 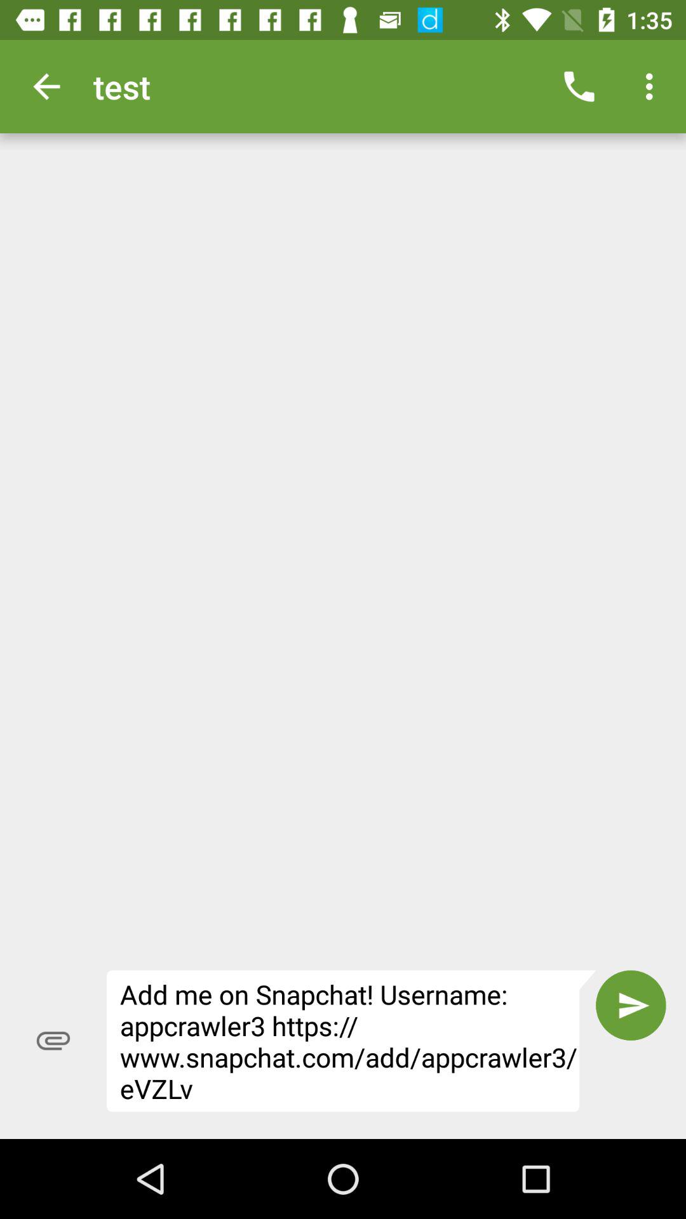 I want to click on click the icon to the left of test, so click(x=46, y=86).